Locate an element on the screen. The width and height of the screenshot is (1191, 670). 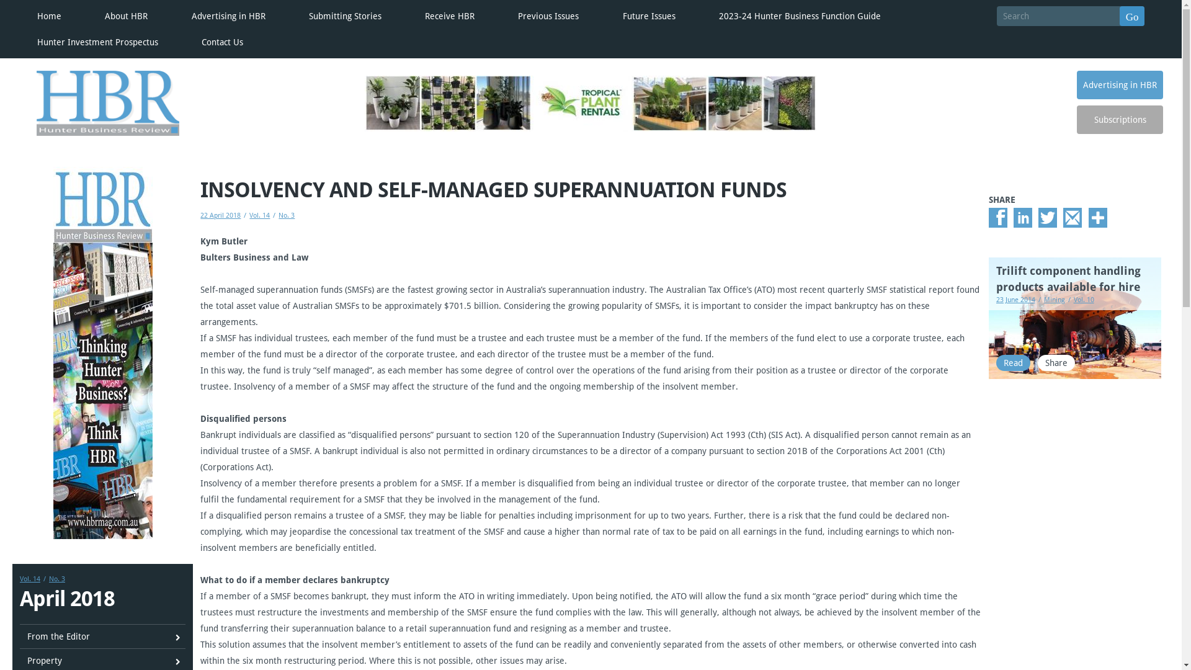
Read is located at coordinates (1014, 363).